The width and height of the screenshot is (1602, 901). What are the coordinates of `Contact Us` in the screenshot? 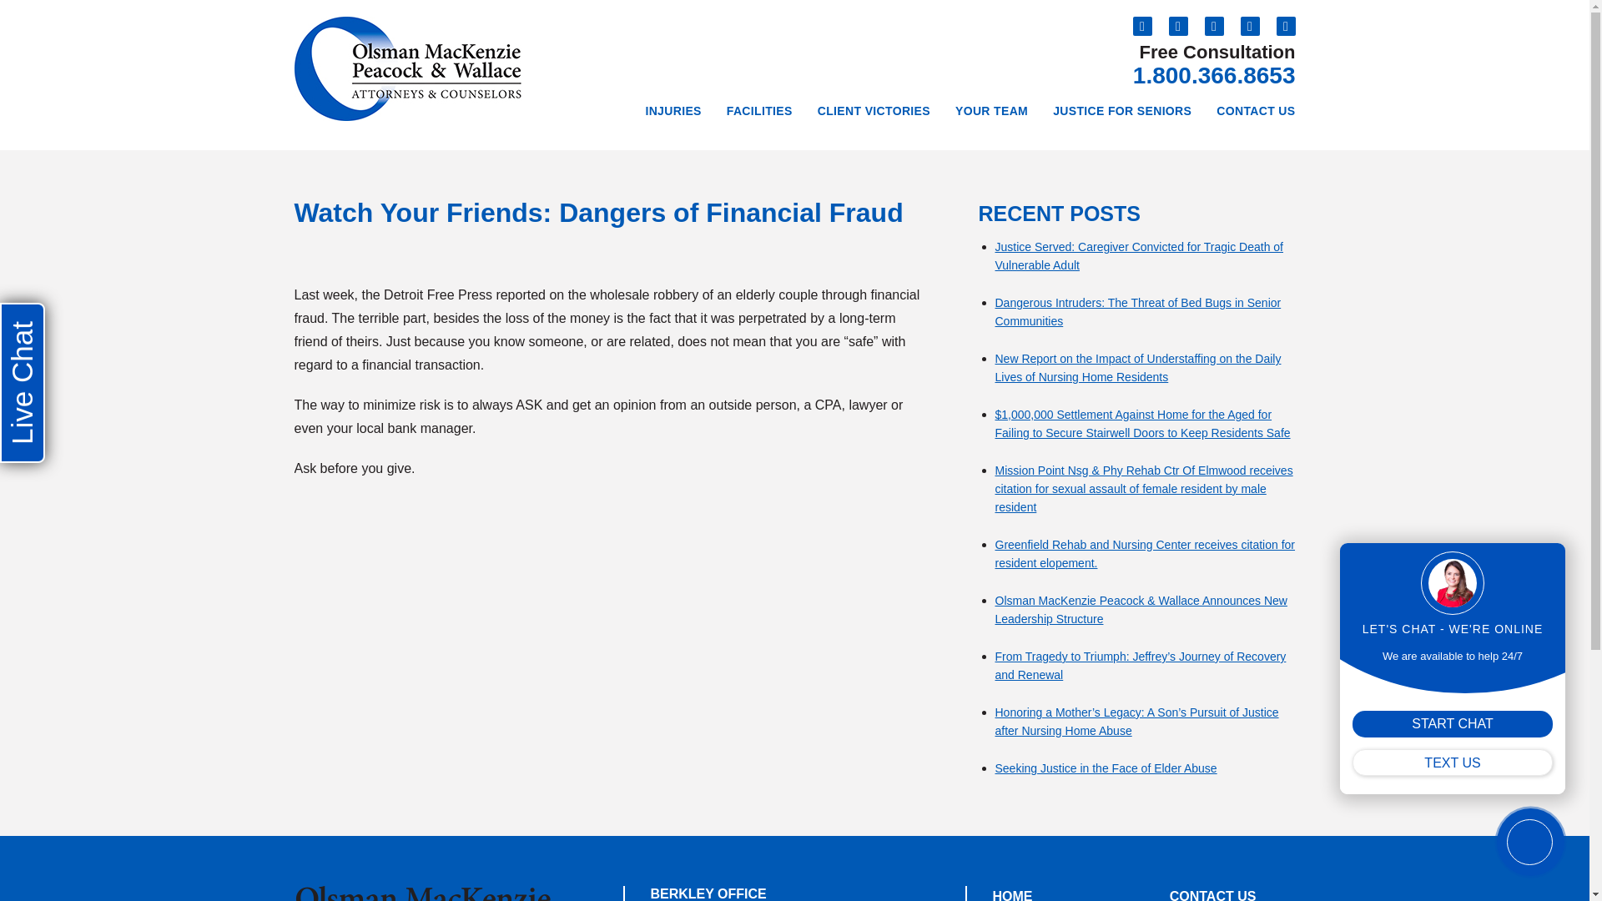 It's located at (1220, 893).